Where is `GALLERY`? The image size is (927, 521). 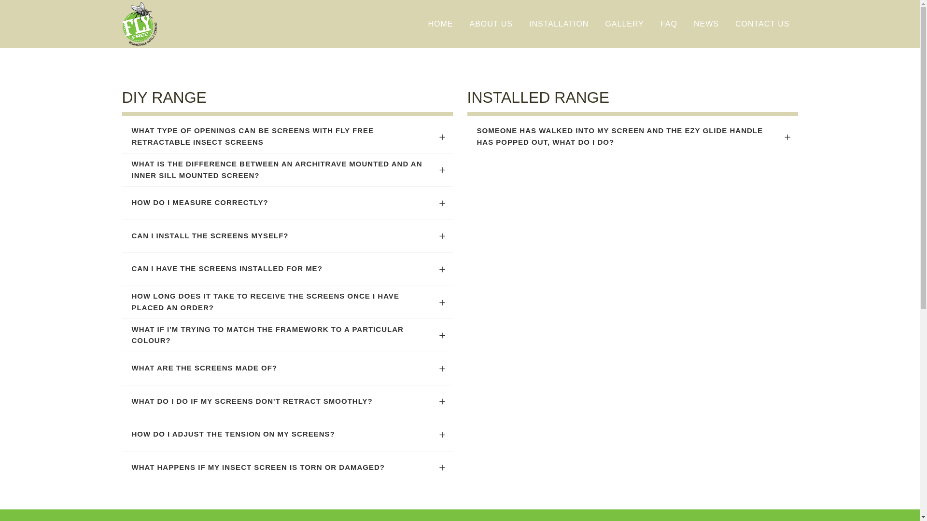
GALLERY is located at coordinates (625, 24).